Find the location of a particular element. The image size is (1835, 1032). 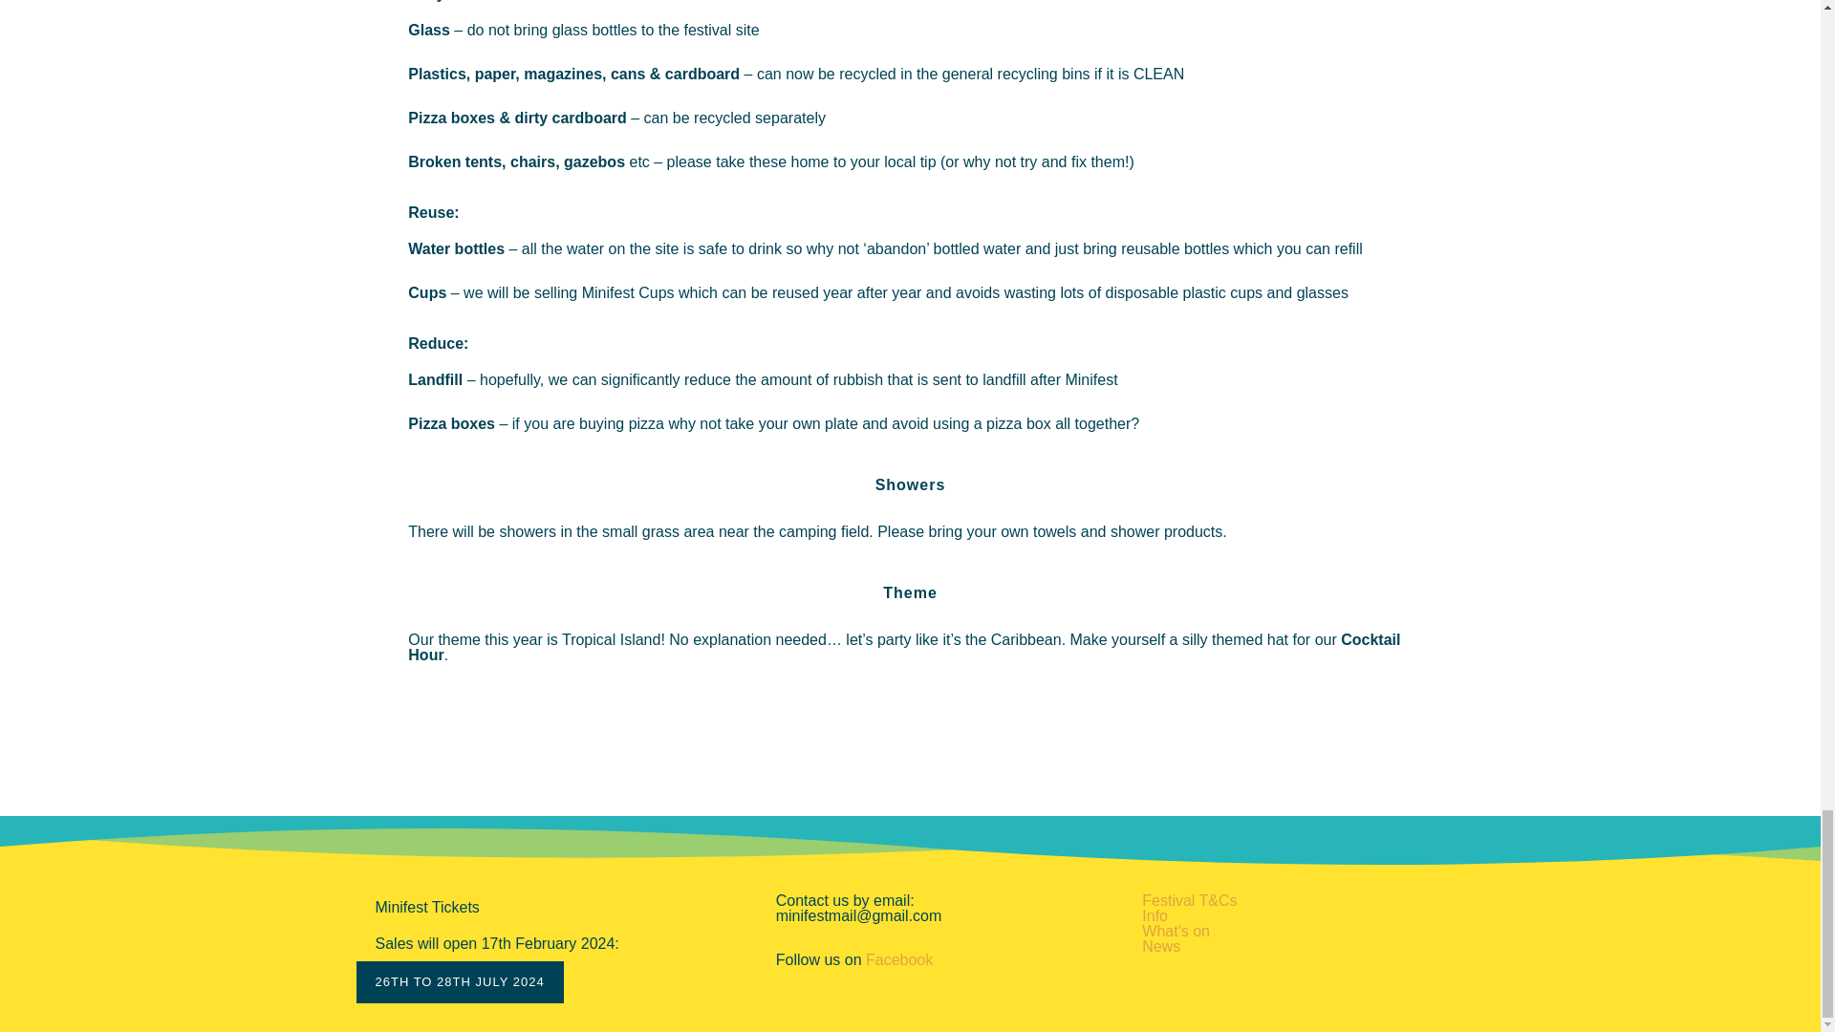

26TH TO 28TH JULY 2024 is located at coordinates (459, 981).